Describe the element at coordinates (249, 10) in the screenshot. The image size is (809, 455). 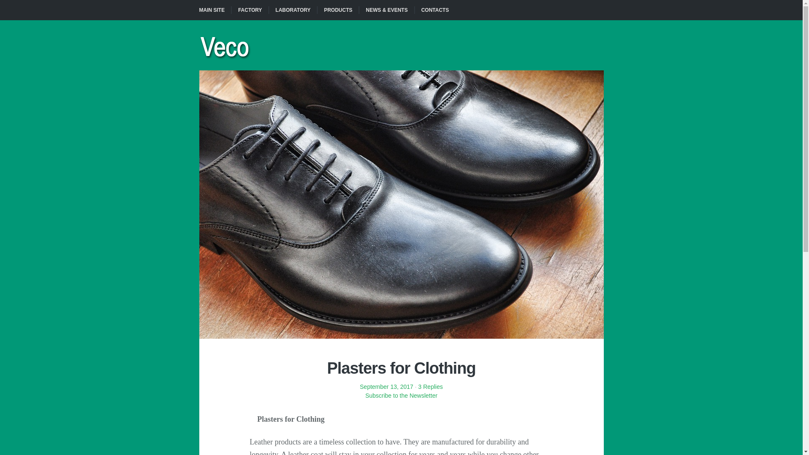
I see `FACTORY` at that location.